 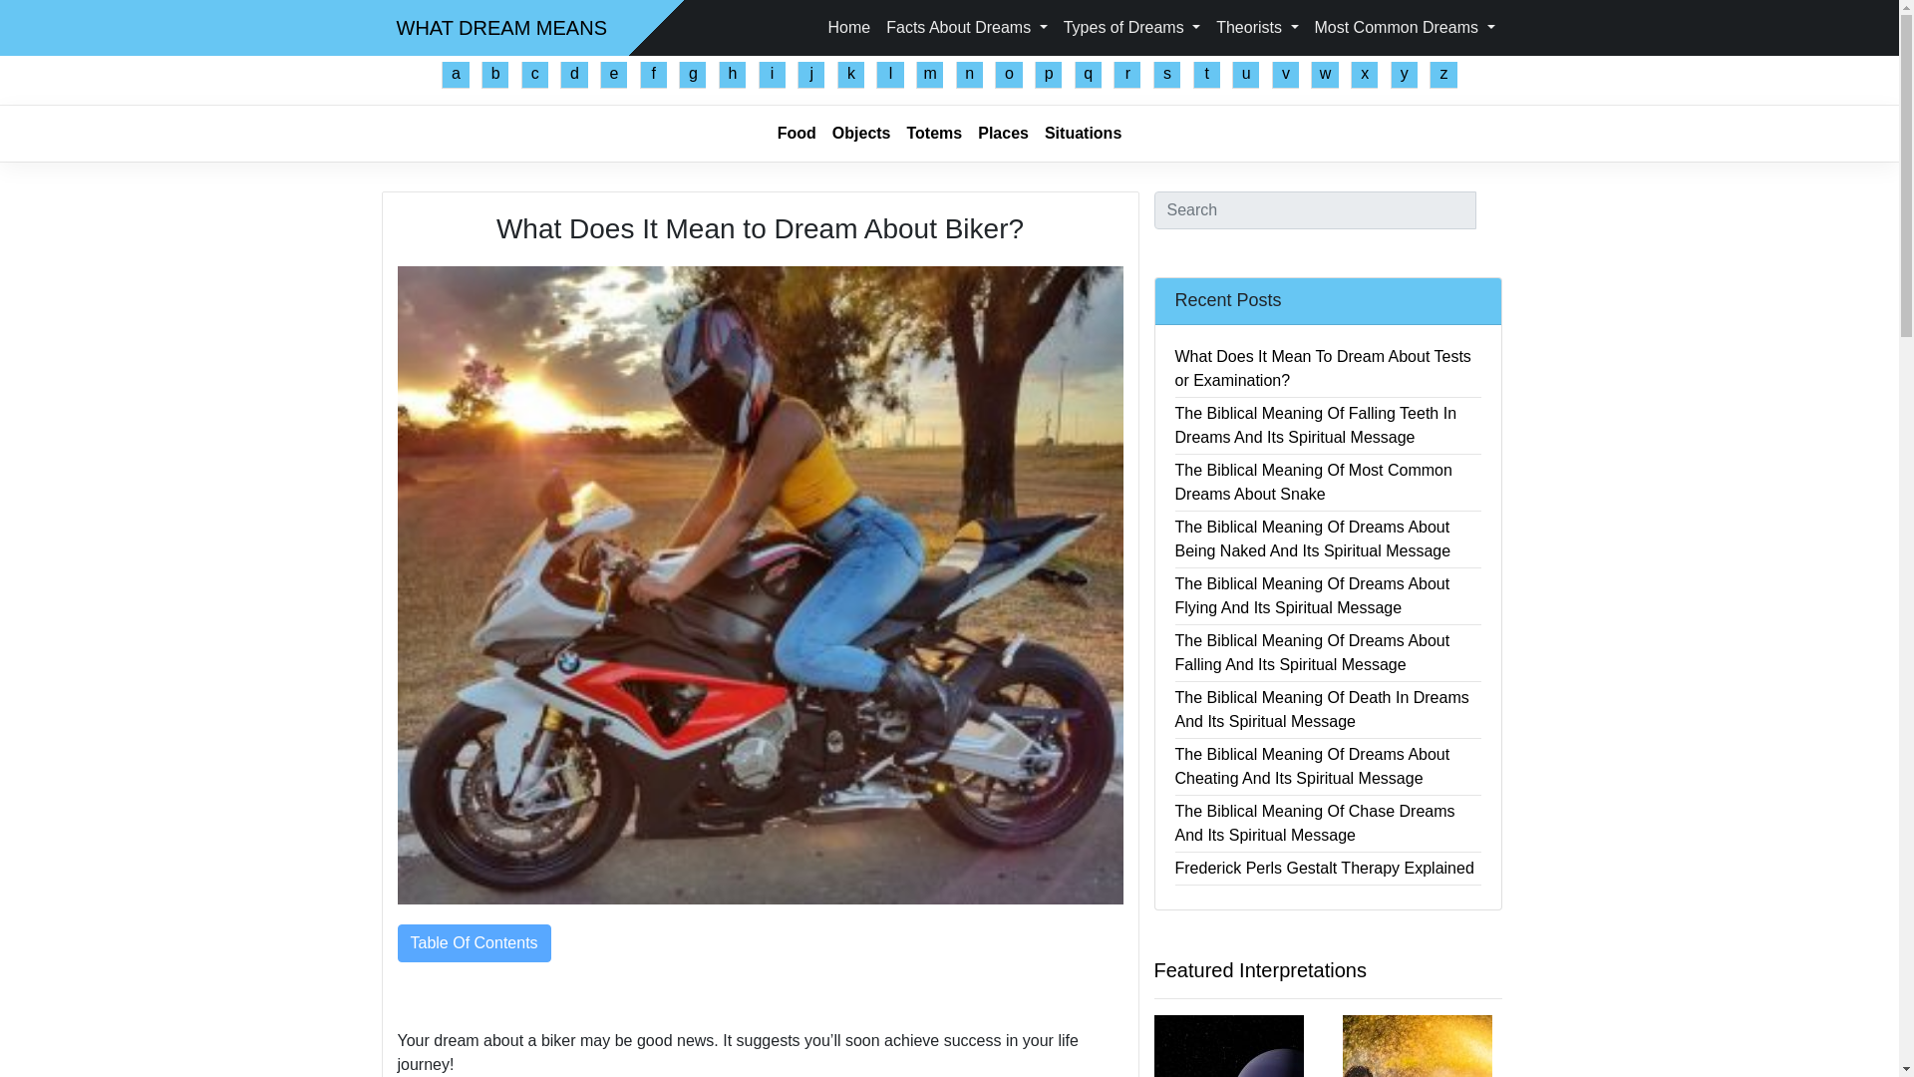 What do you see at coordinates (966, 27) in the screenshot?
I see `Facts About Dreams` at bounding box center [966, 27].